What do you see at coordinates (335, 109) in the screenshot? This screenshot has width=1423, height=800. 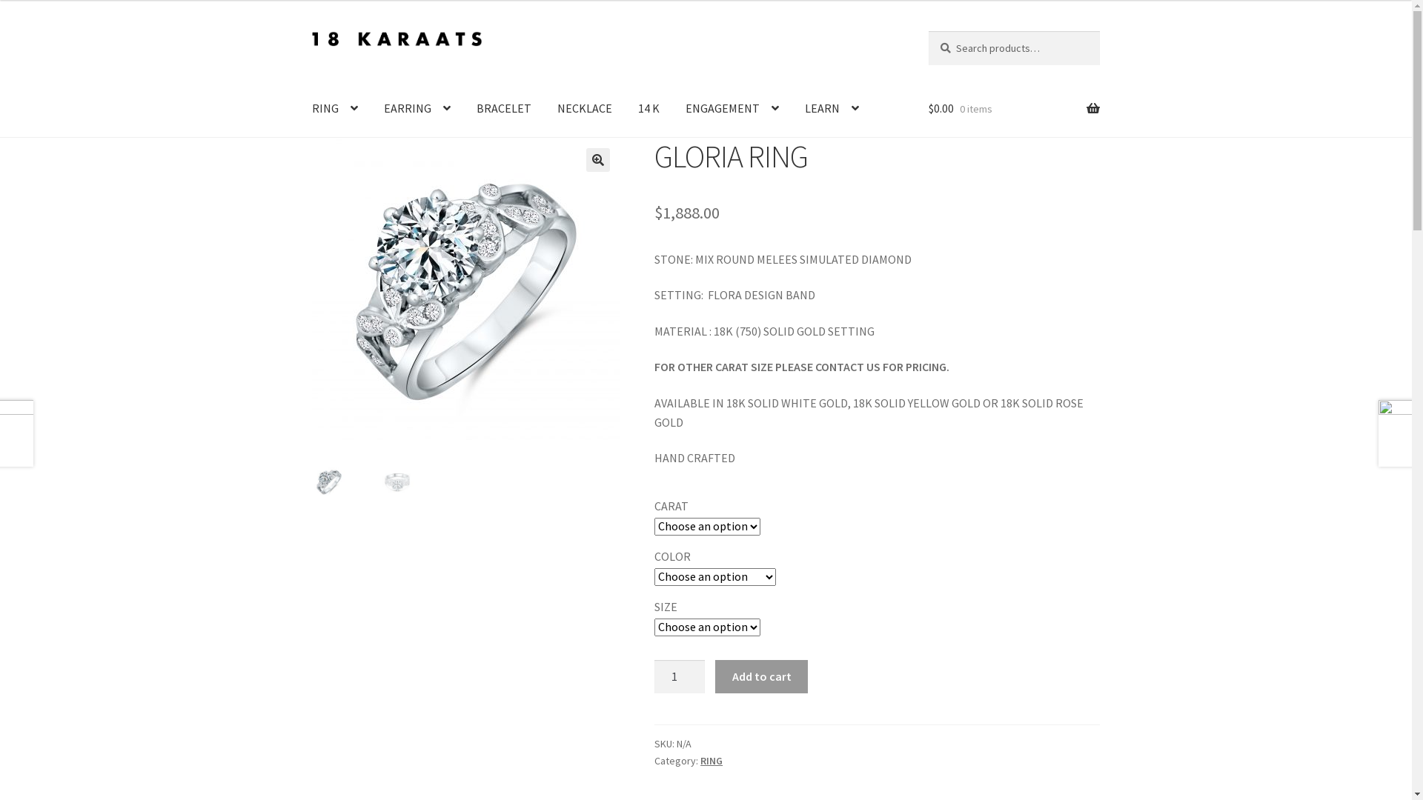 I see `RING` at bounding box center [335, 109].